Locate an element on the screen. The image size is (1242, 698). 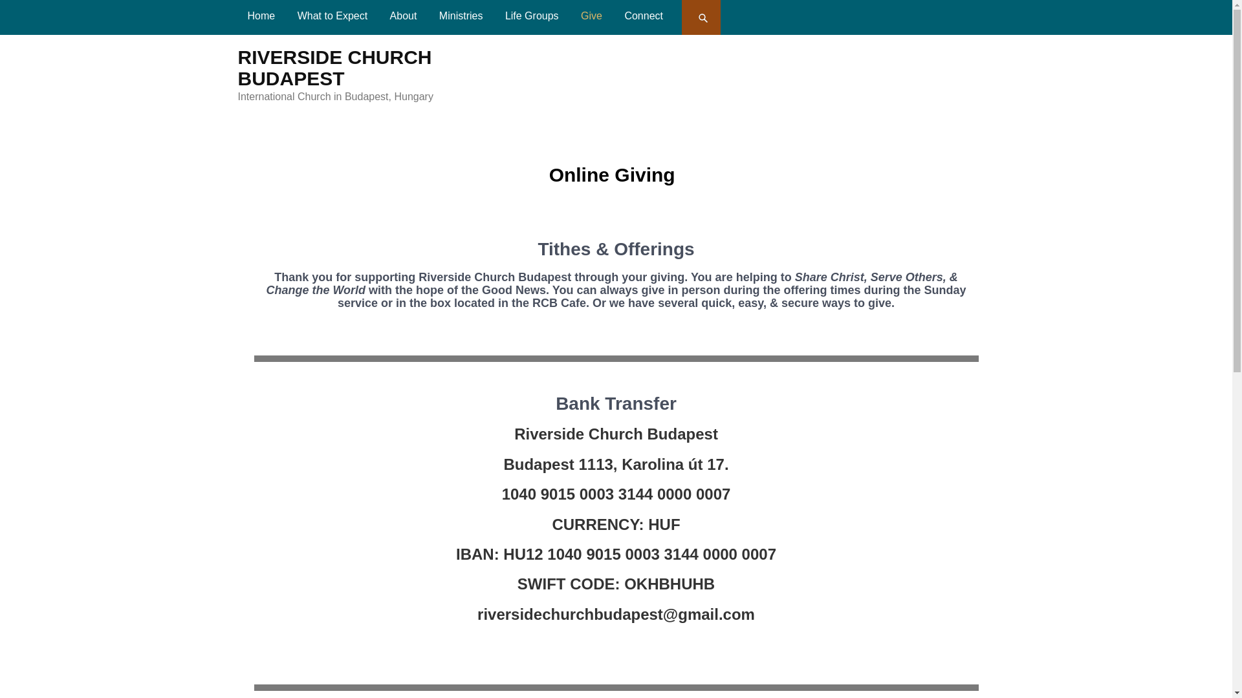
RIVERSIDE CHURCH BUDAPEST is located at coordinates (335, 68).